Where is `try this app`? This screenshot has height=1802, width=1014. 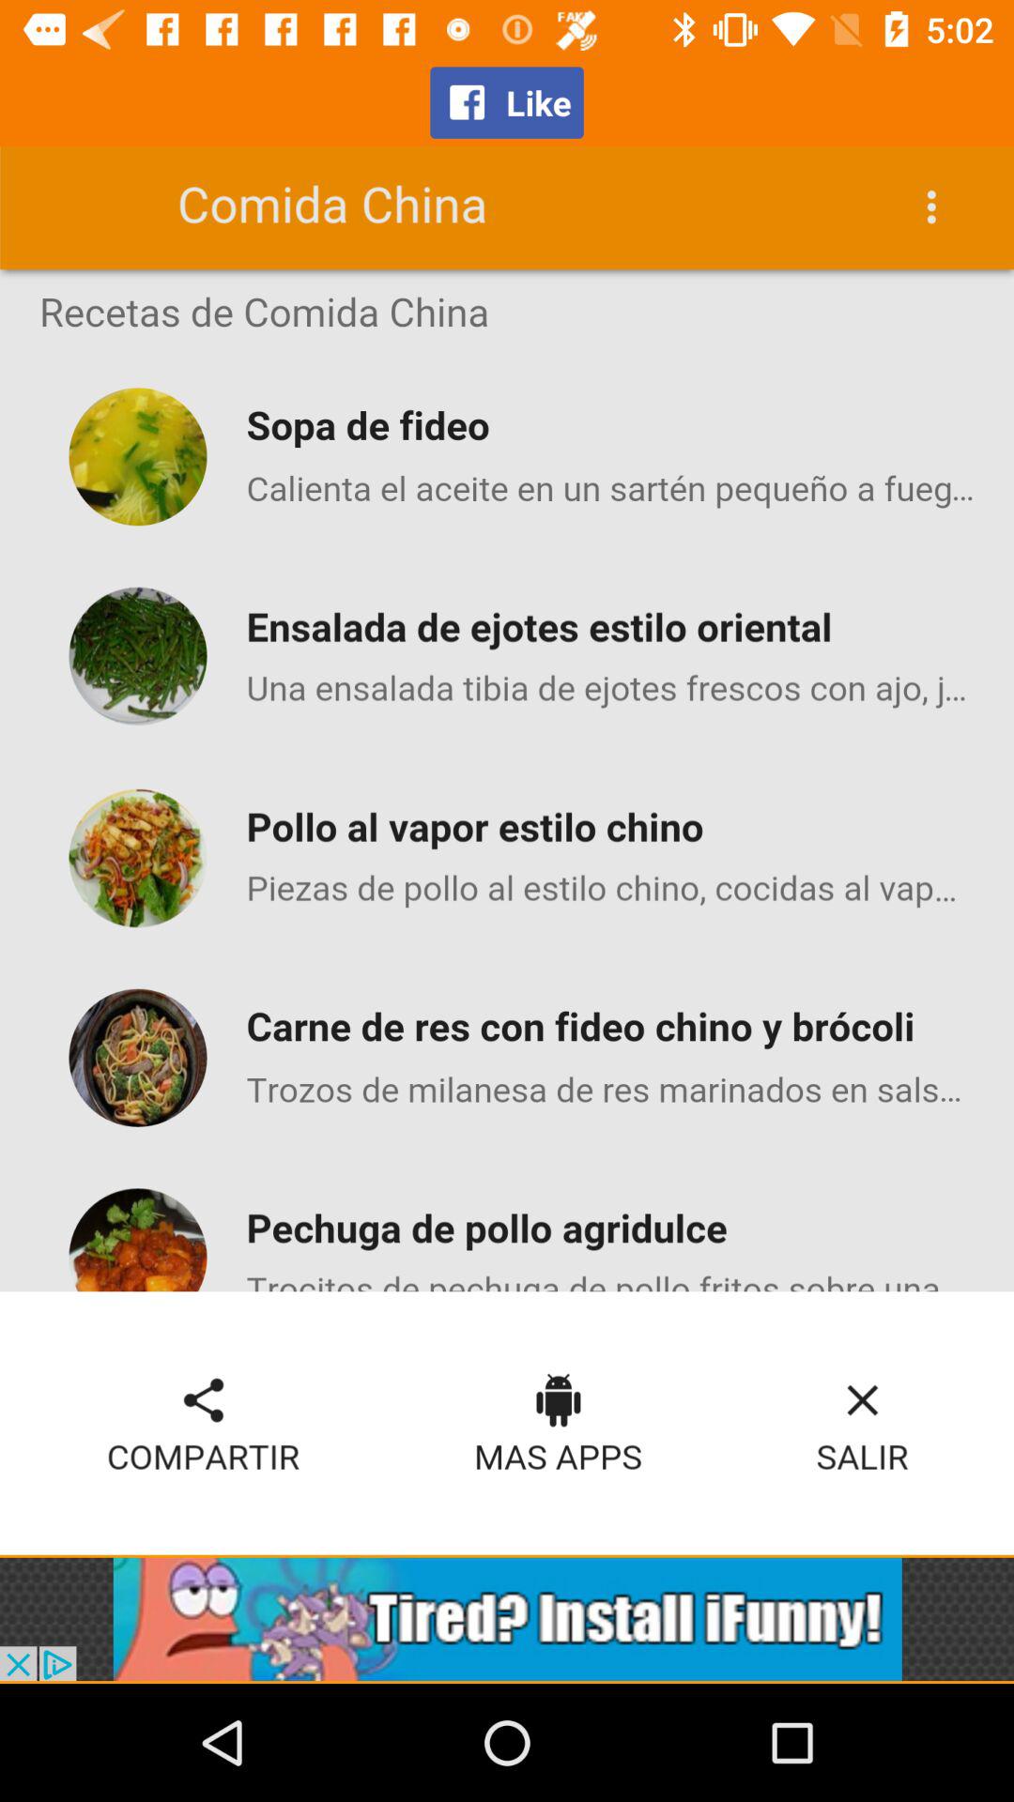 try this app is located at coordinates (507, 1619).